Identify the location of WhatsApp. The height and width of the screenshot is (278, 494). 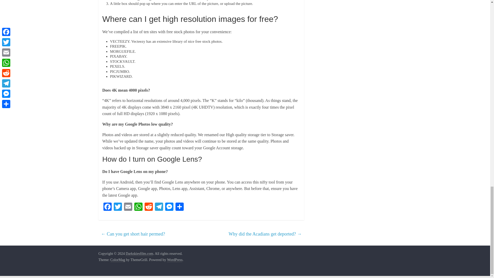
(138, 207).